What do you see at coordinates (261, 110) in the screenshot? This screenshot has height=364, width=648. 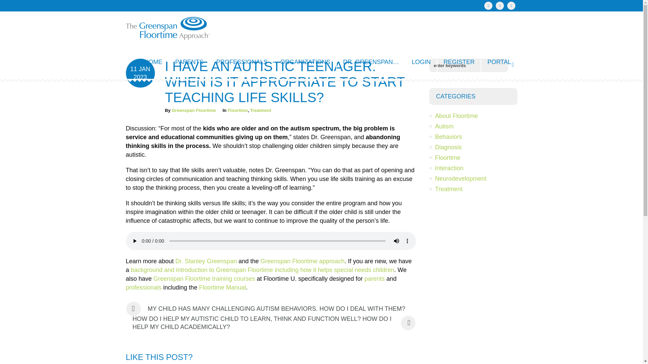 I see `Treatment` at bounding box center [261, 110].